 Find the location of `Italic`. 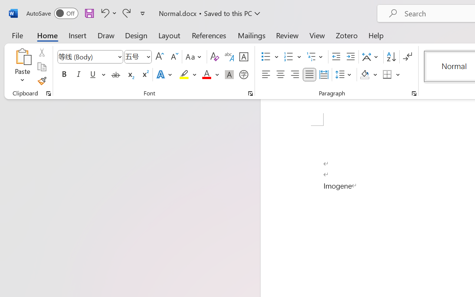

Italic is located at coordinates (79, 75).